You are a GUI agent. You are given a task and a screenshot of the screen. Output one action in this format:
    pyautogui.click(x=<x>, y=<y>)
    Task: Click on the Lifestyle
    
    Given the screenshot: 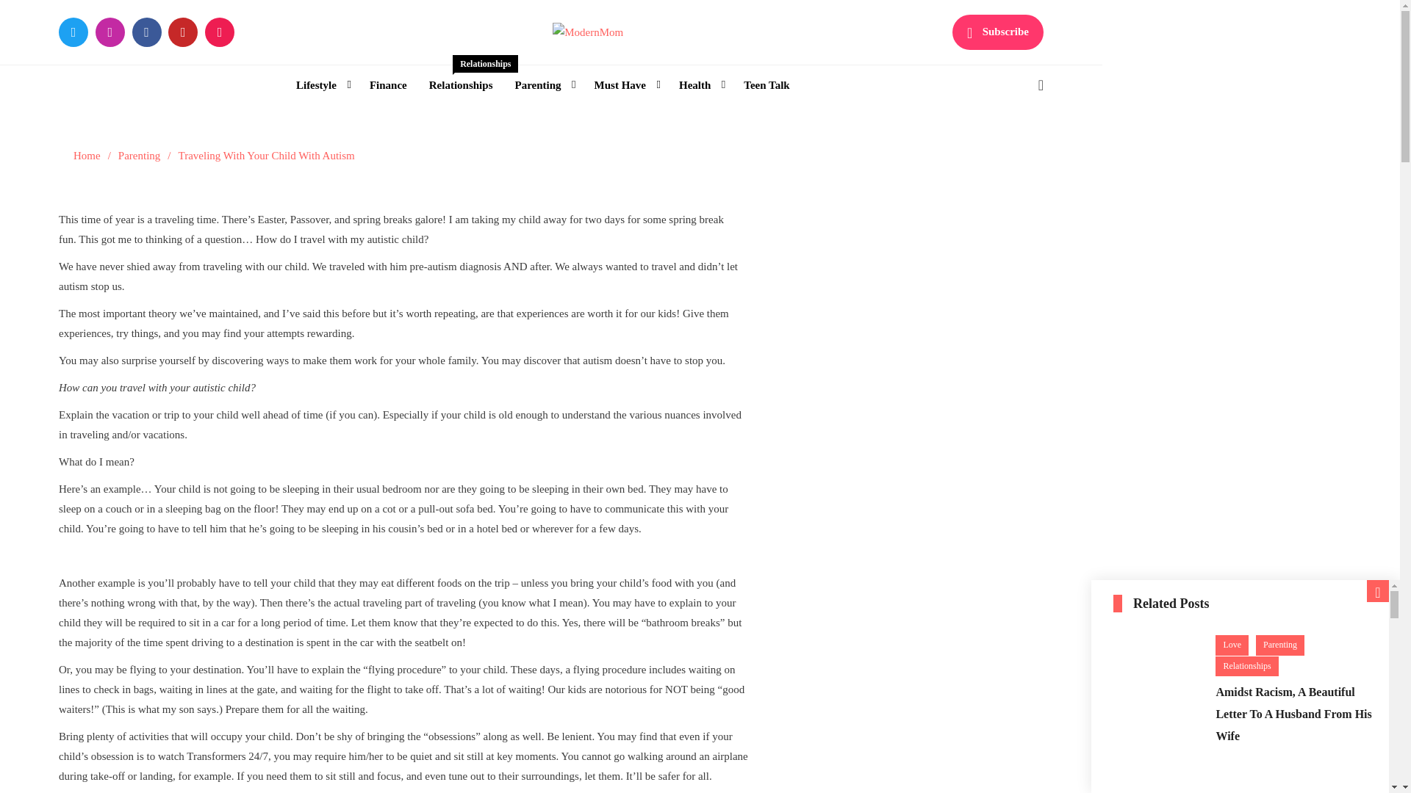 What is the action you would take?
    pyautogui.click(x=321, y=85)
    